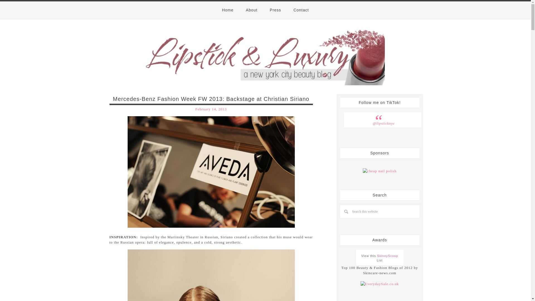 This screenshot has height=301, width=535. Describe the element at coordinates (252, 10) in the screenshot. I see `About` at that location.